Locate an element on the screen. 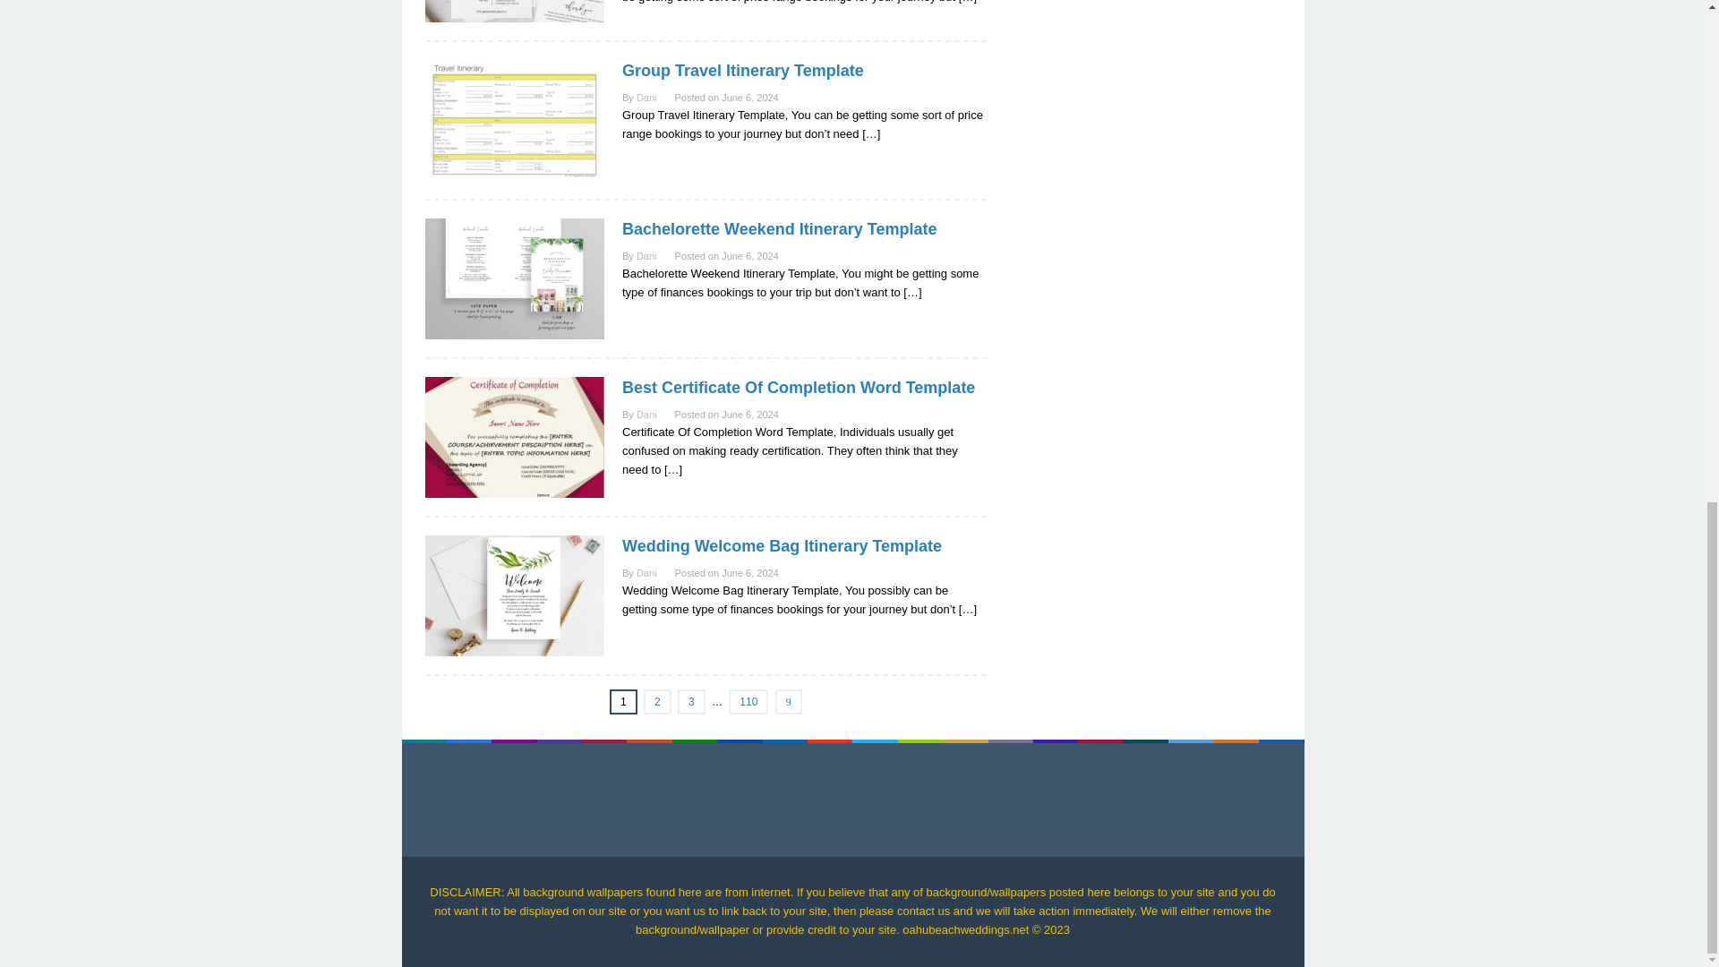 Image resolution: width=1719 pixels, height=967 pixels. Bachelorette Weekend Itinerary Template is located at coordinates (779, 229).